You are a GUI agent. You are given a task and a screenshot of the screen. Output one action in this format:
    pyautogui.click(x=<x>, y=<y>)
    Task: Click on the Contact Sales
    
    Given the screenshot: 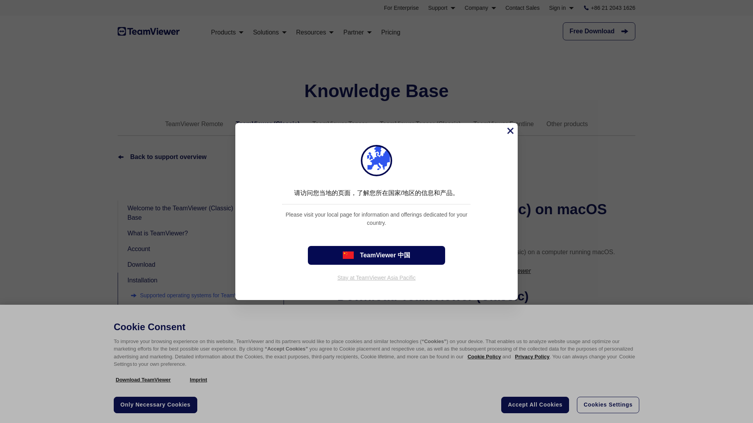 What is the action you would take?
    pyautogui.click(x=522, y=8)
    